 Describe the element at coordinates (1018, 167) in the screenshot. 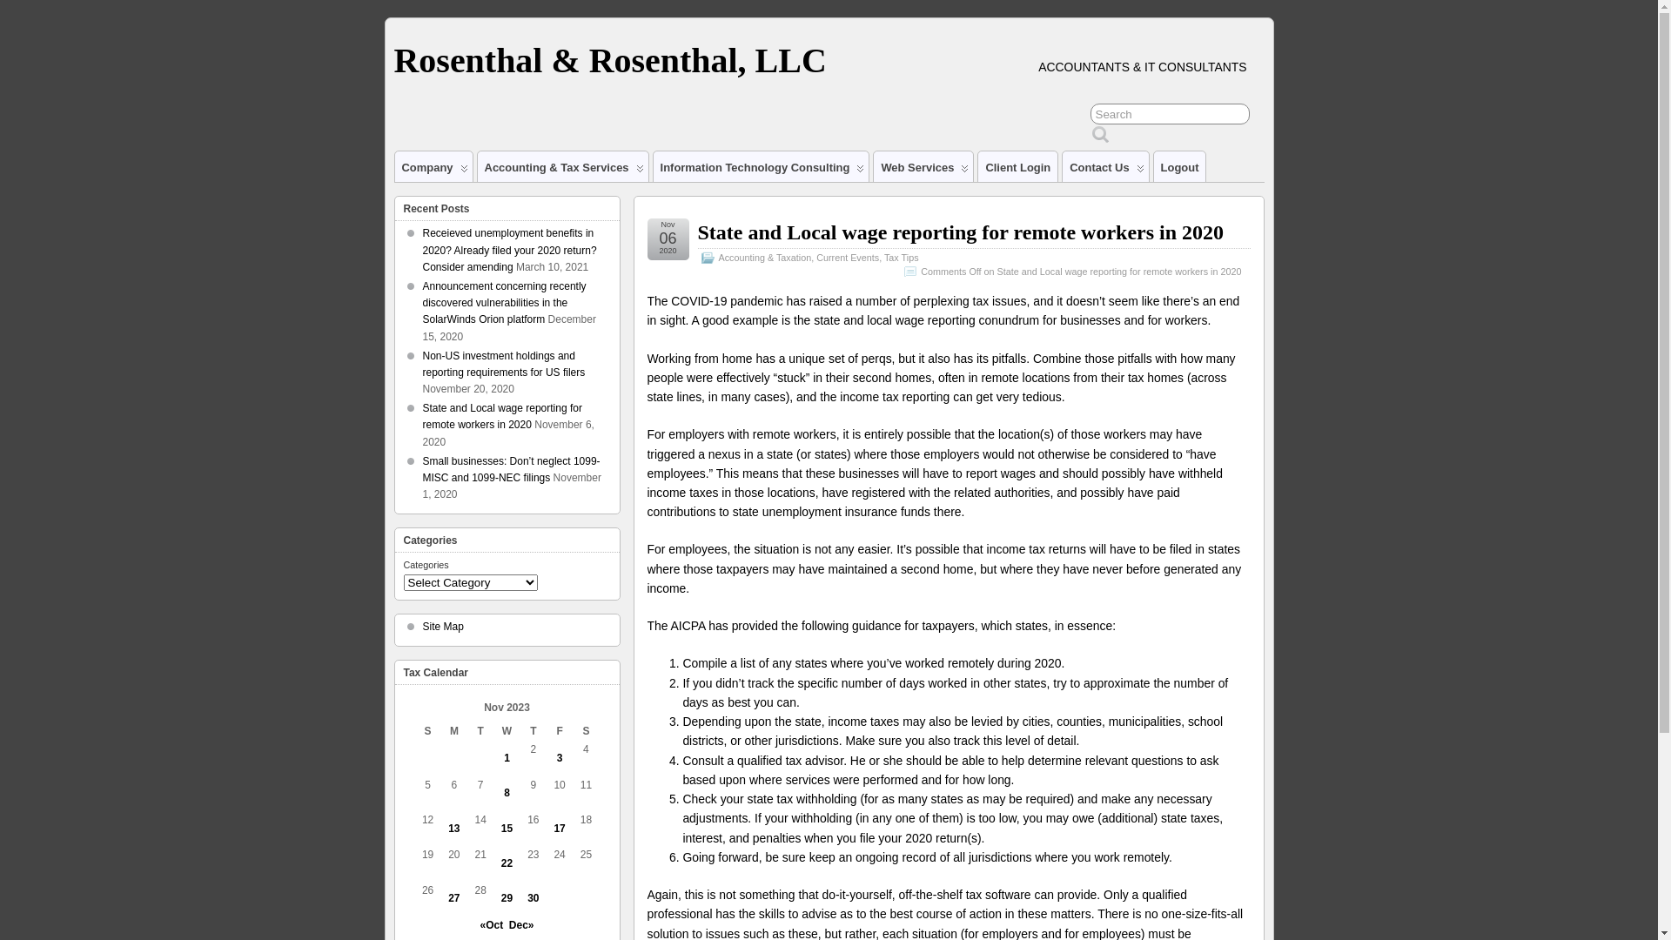

I see `Client Login` at that location.